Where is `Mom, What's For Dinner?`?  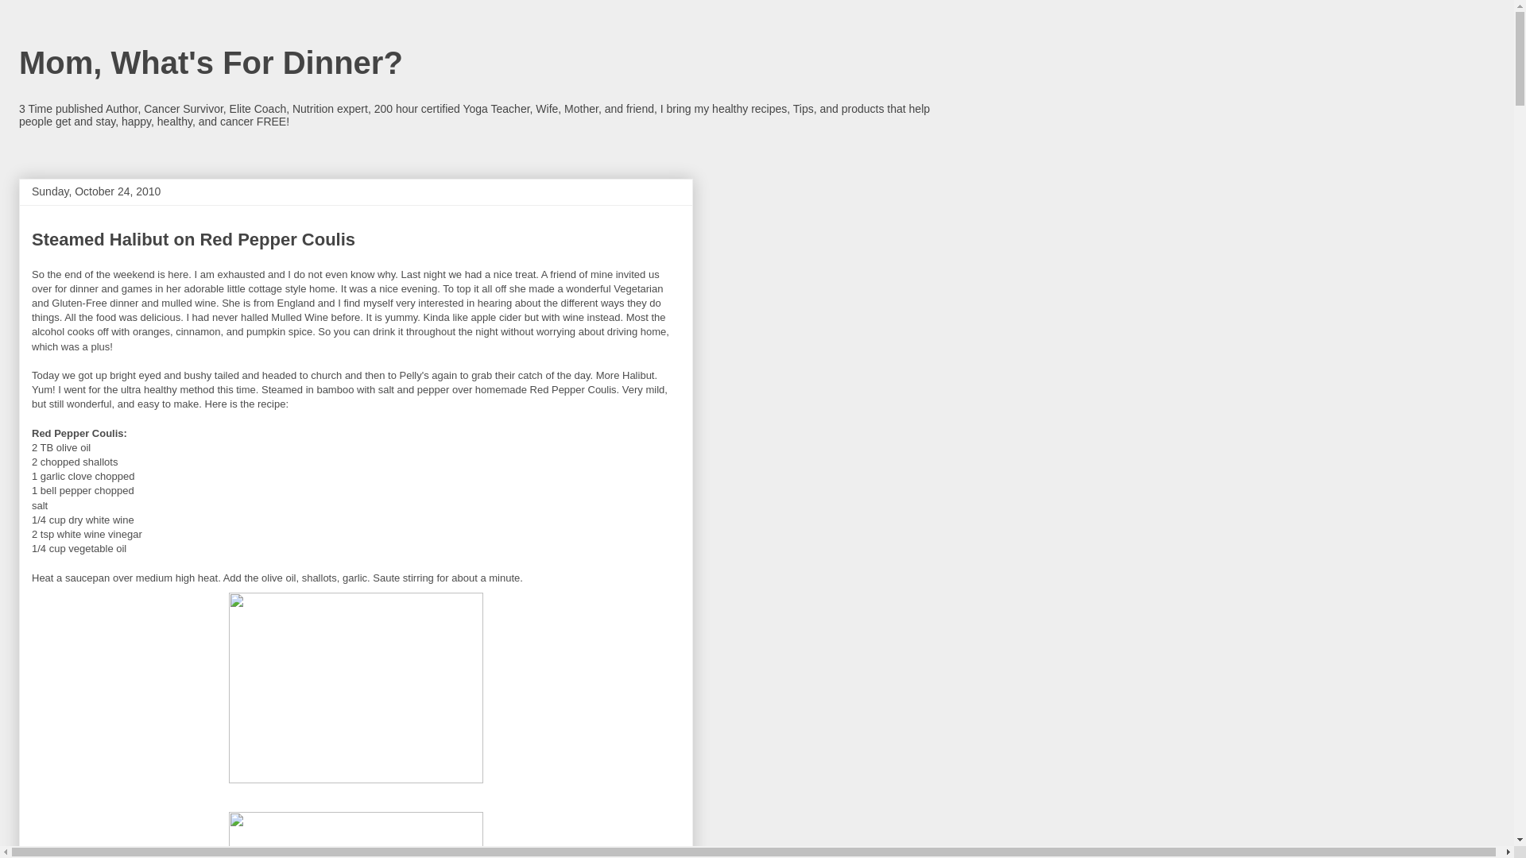
Mom, What's For Dinner? is located at coordinates (210, 63).